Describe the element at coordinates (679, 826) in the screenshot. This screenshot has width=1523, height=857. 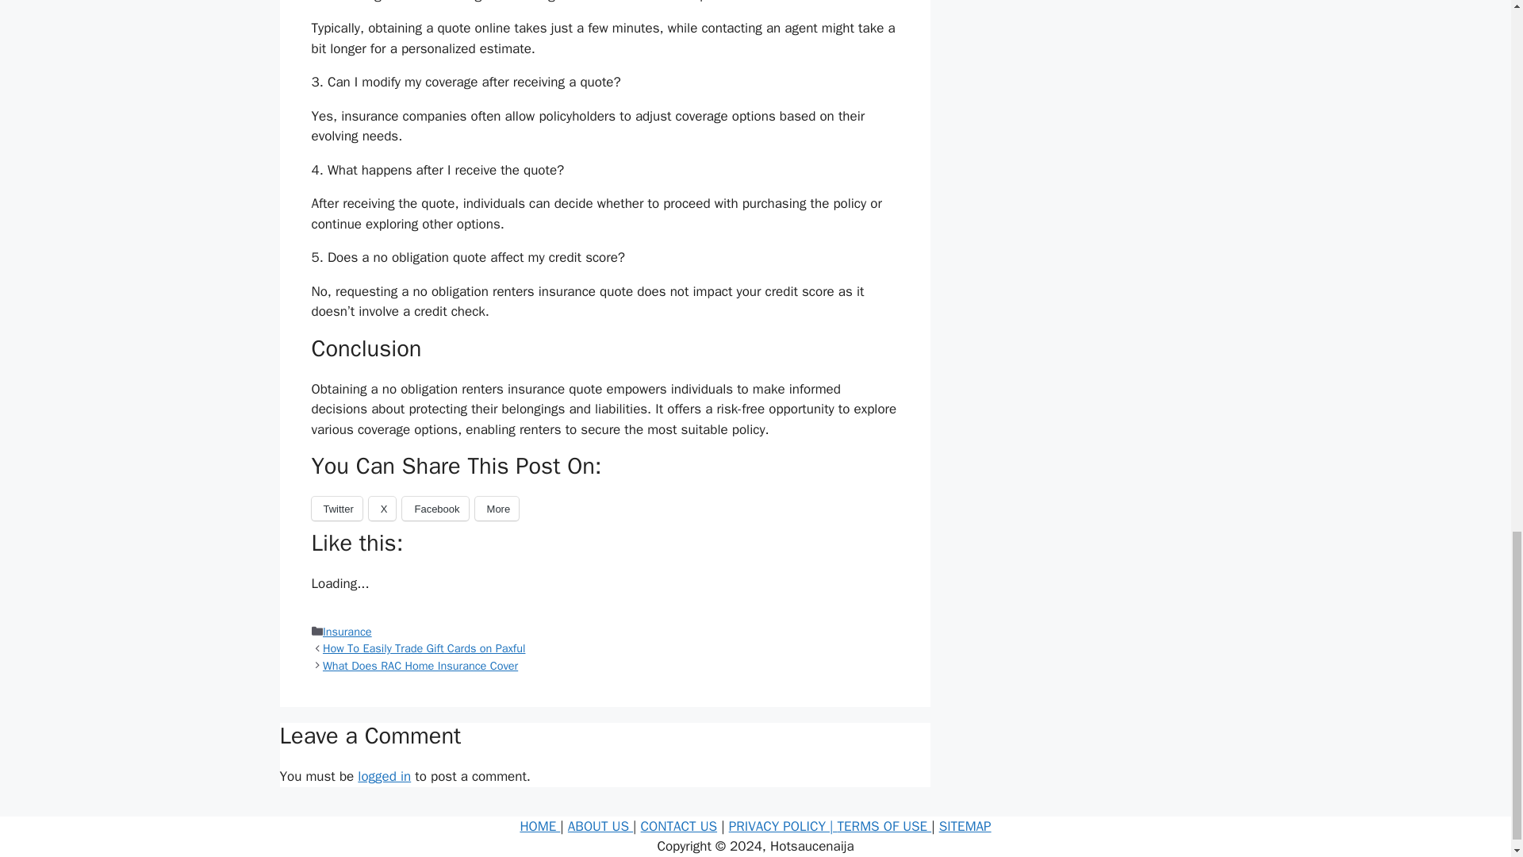
I see `CONTACT US` at that location.